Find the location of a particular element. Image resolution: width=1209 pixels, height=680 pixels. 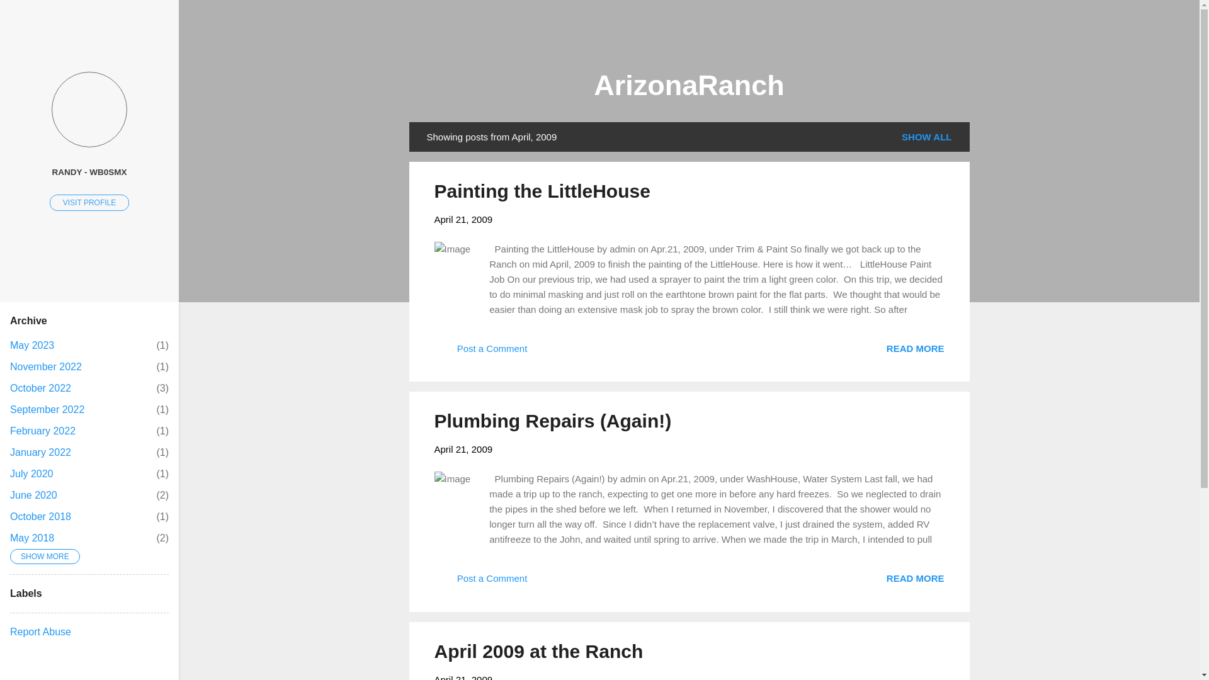

April 21, 2009 is located at coordinates (45, 366).